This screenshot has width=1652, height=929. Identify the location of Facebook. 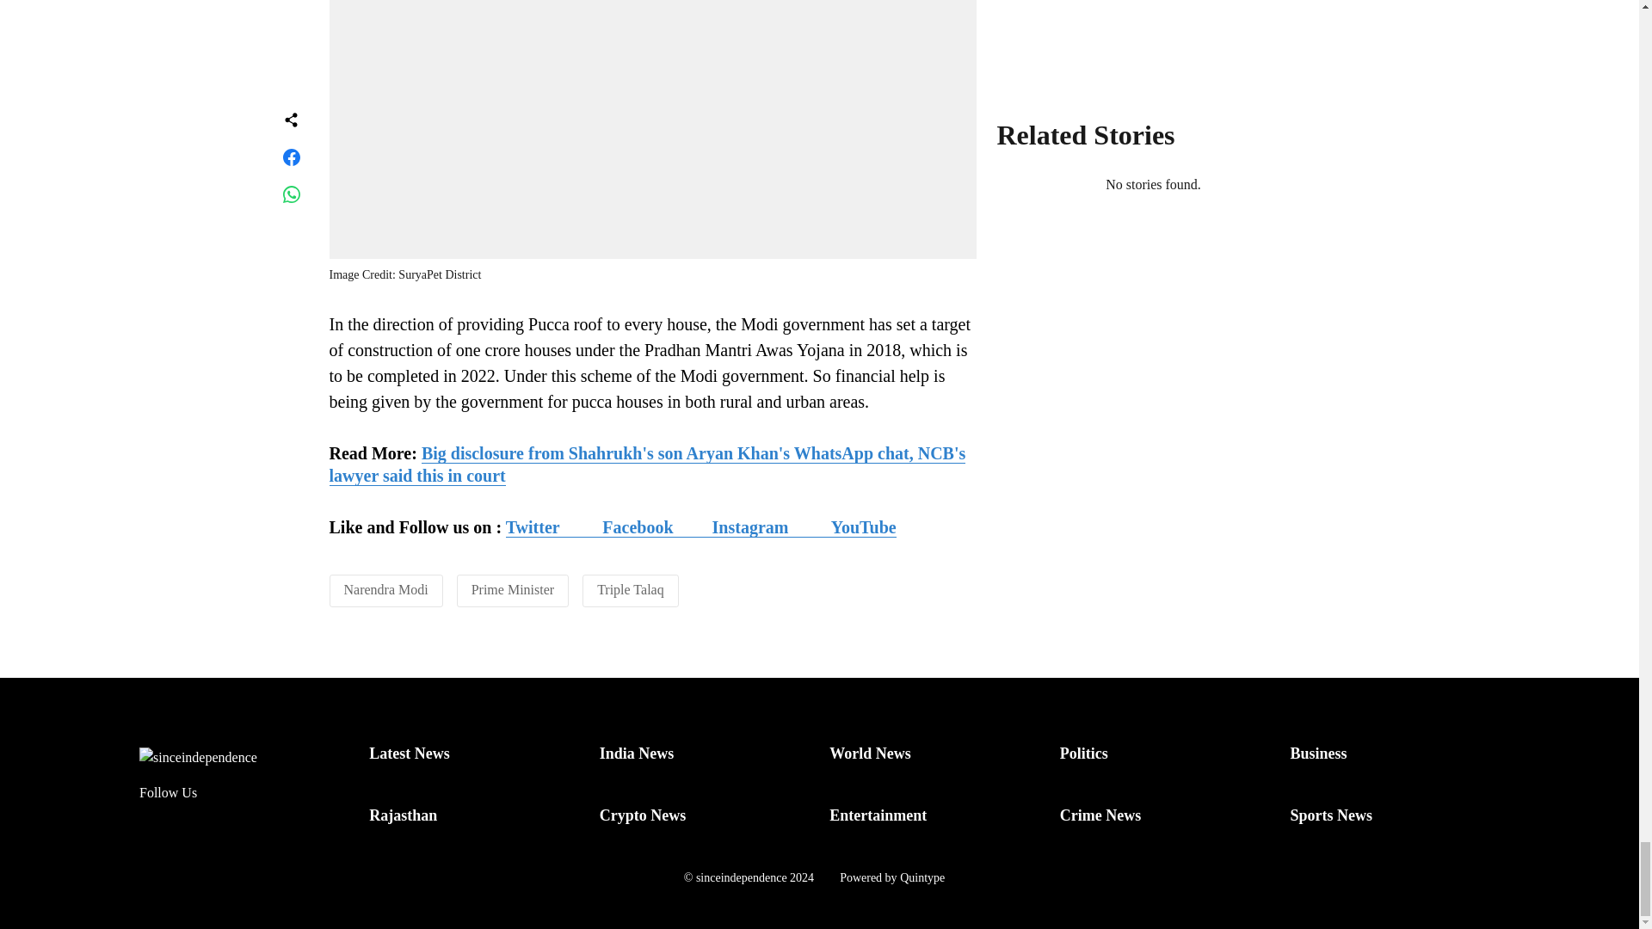
(637, 527).